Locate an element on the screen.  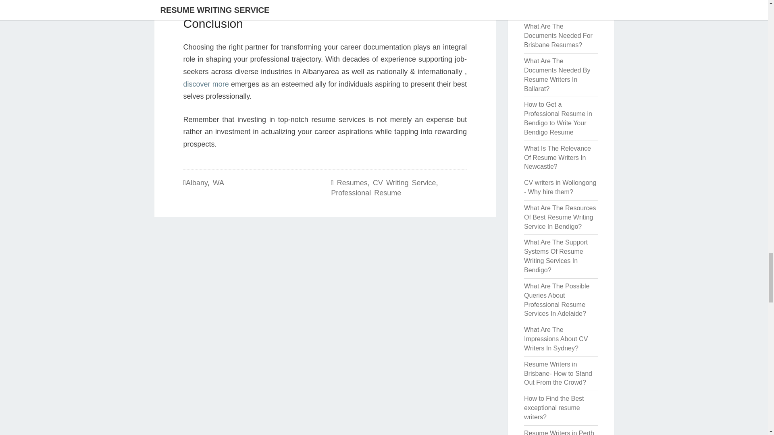
Professional Resume is located at coordinates (366, 193).